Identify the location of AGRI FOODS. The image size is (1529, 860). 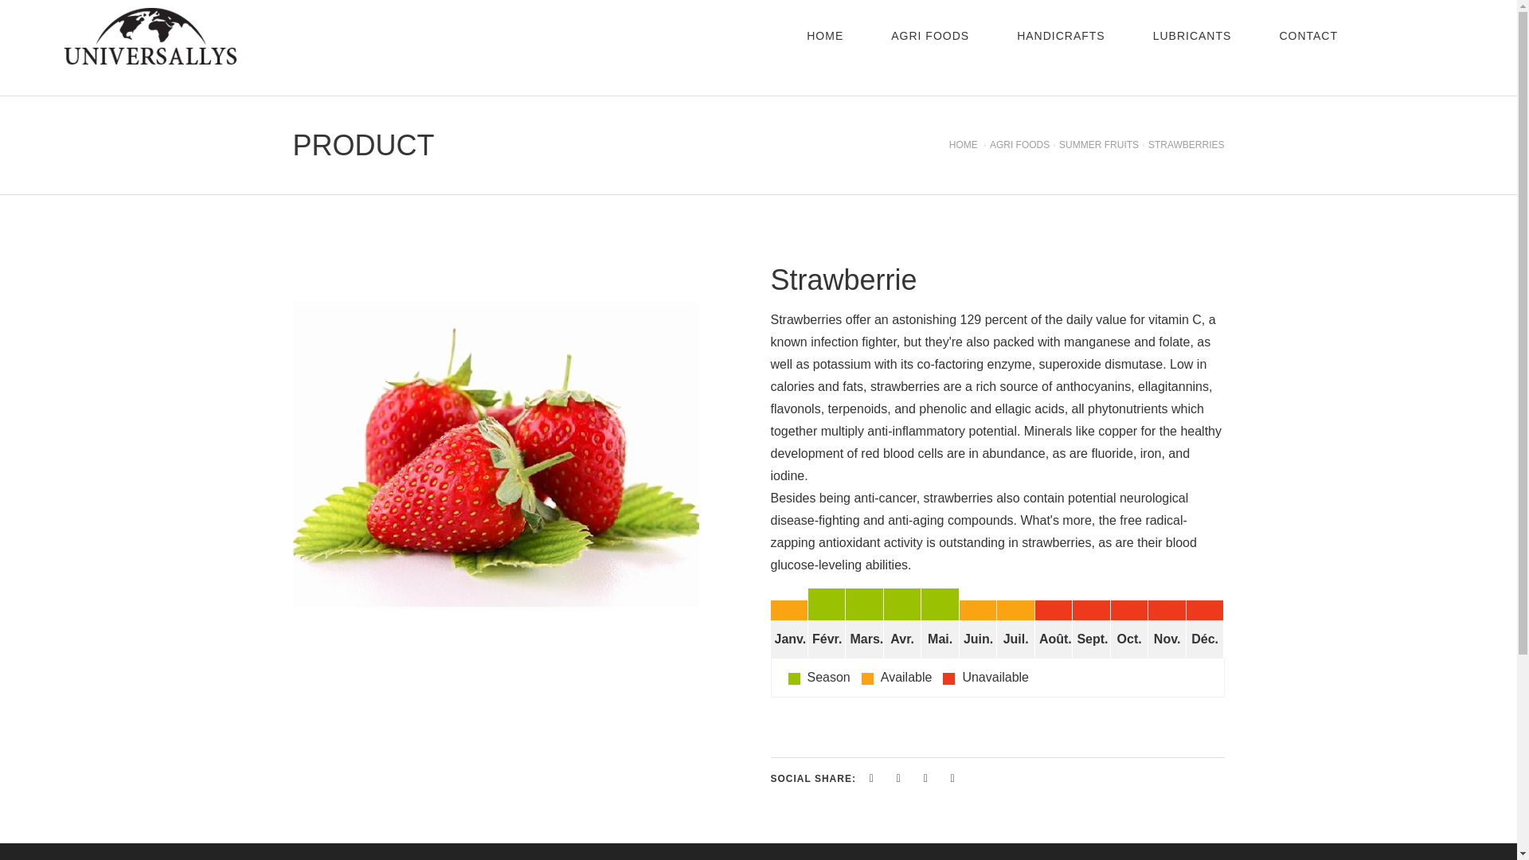
(1019, 145).